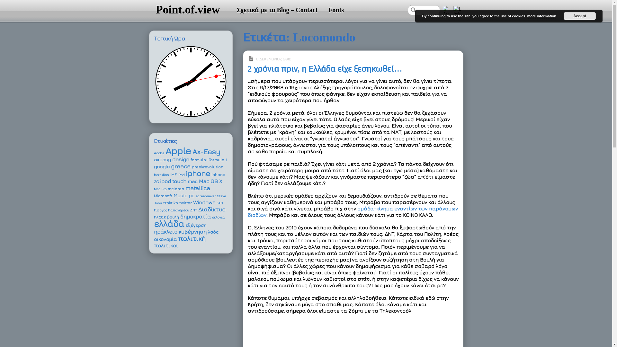  Describe the element at coordinates (173, 181) in the screenshot. I see `ipod touch` at that location.